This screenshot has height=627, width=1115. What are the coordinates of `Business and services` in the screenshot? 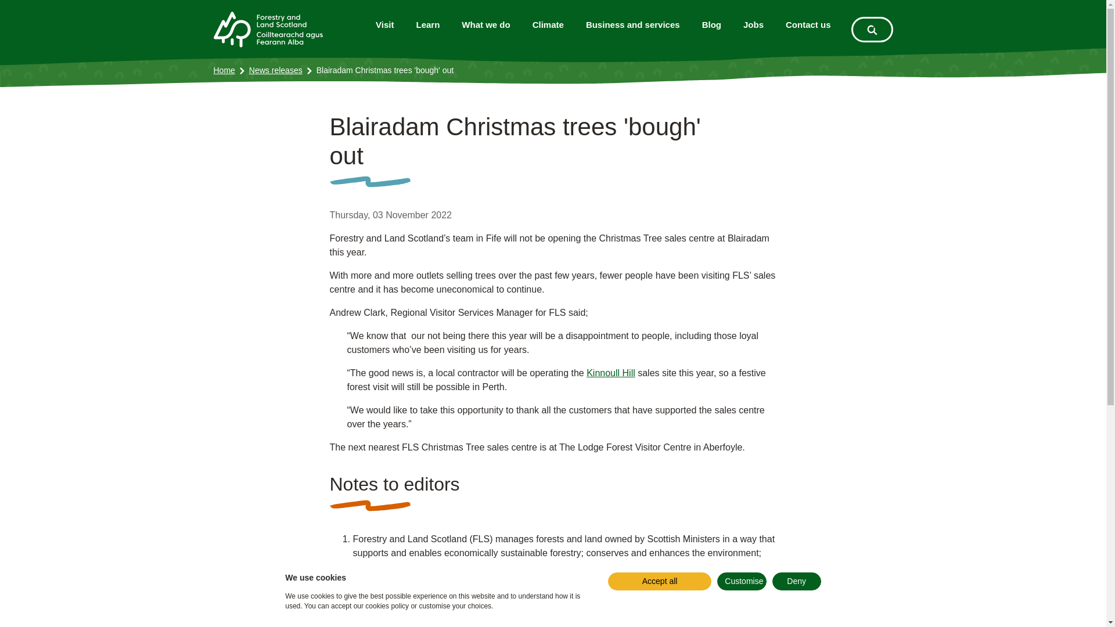 It's located at (633, 24).